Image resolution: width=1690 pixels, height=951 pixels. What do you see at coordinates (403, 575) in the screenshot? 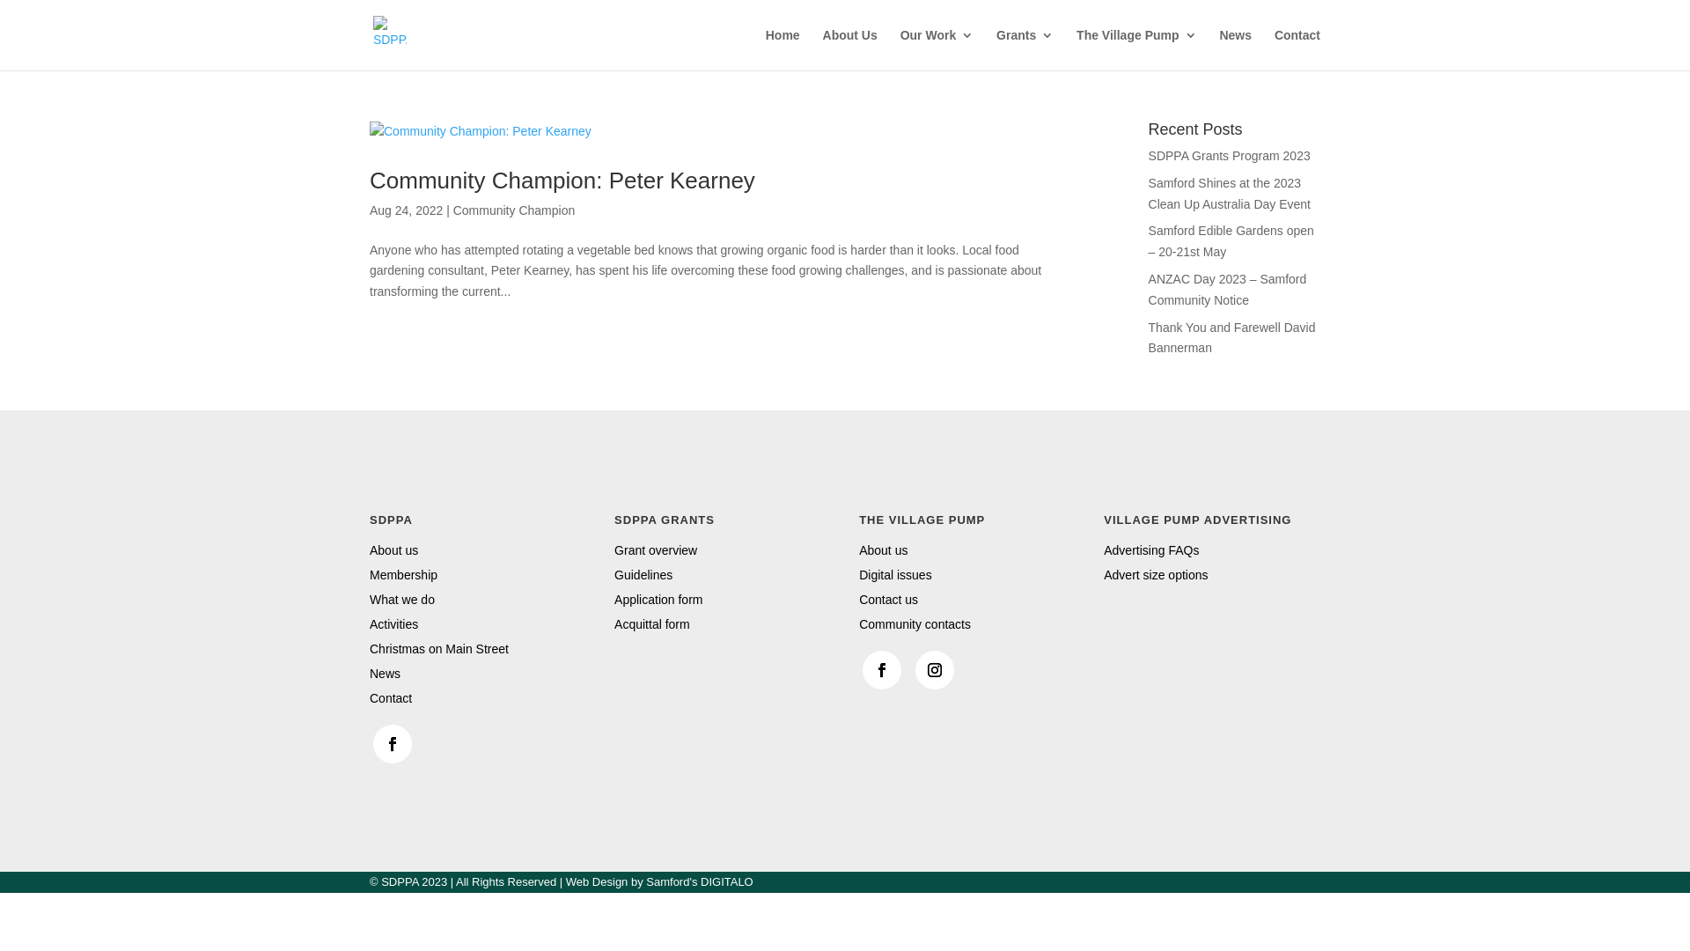
I see `Membership` at bounding box center [403, 575].